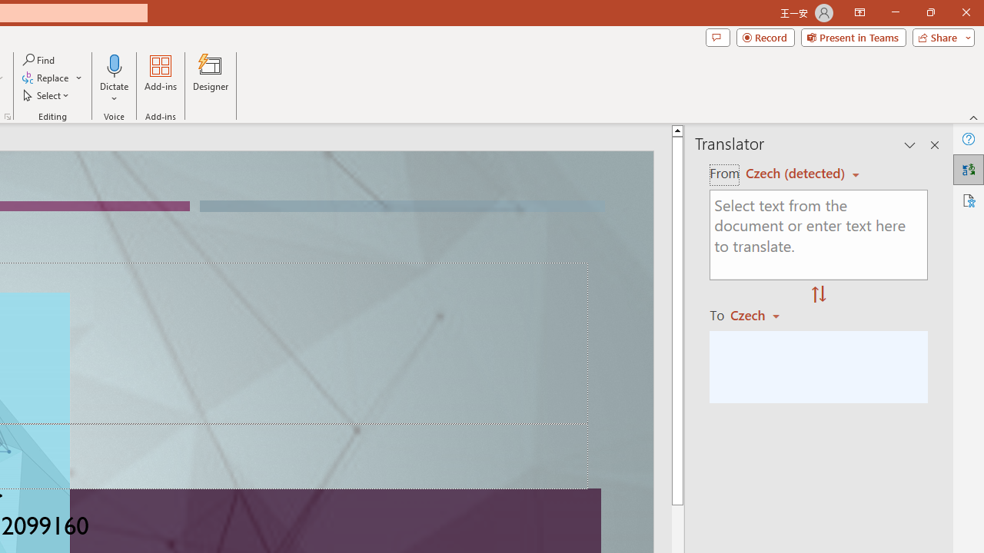  I want to click on Swap "from" and "to" languages., so click(819, 295).